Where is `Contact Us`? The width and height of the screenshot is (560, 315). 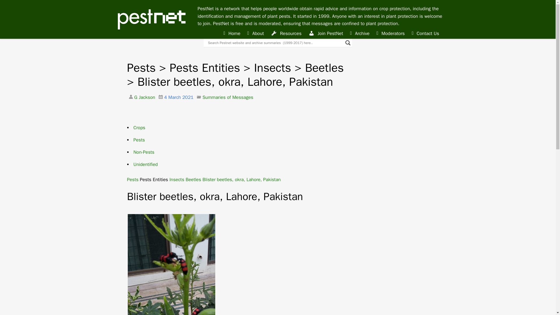 Contact Us is located at coordinates (425, 34).